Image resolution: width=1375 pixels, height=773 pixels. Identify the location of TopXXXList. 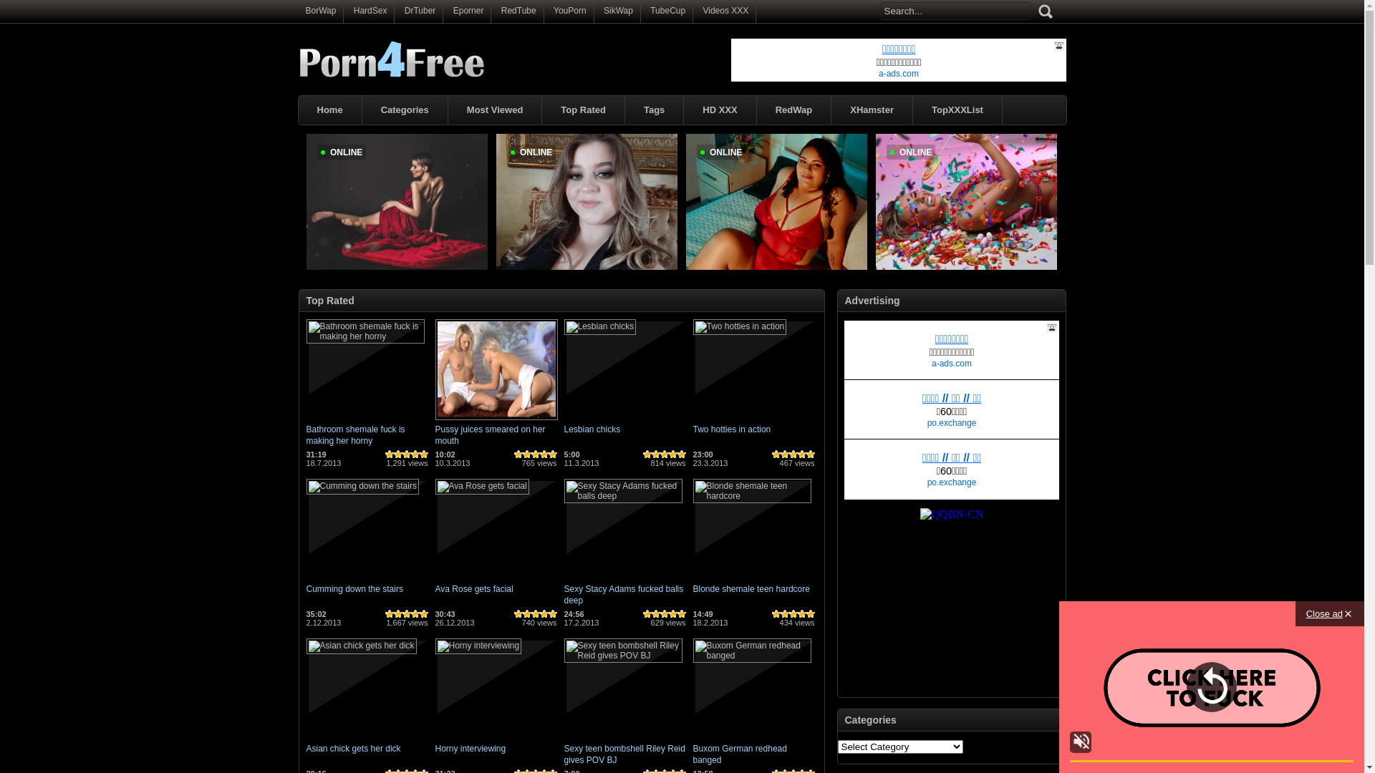
(957, 110).